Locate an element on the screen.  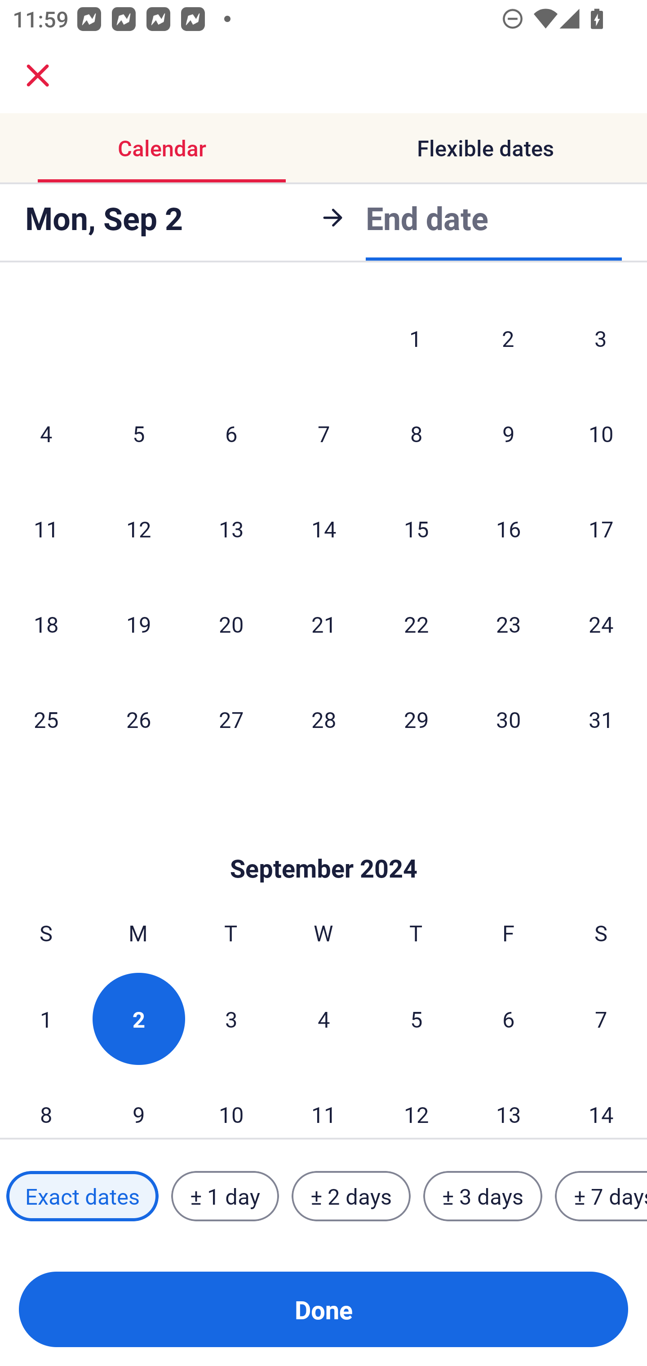
close. is located at coordinates (38, 75).